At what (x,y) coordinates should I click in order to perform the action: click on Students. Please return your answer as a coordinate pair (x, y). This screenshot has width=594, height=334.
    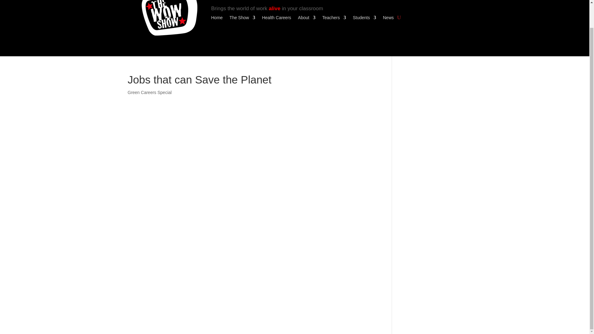
    Looking at the image, I should click on (364, 19).